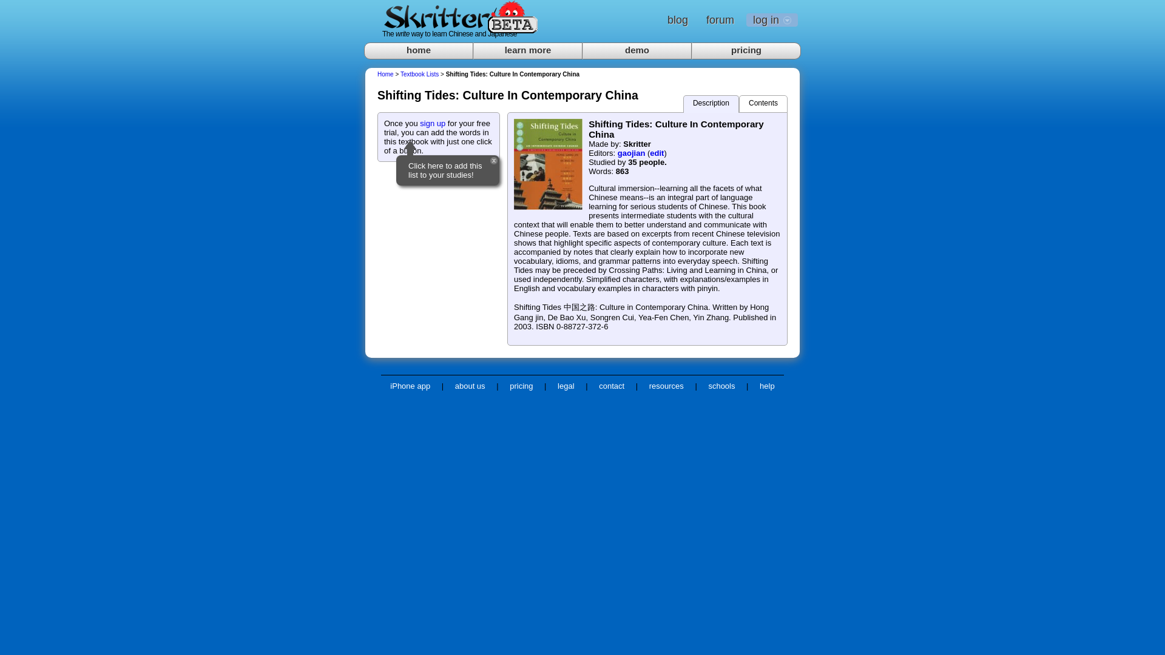  I want to click on legal, so click(566, 386).